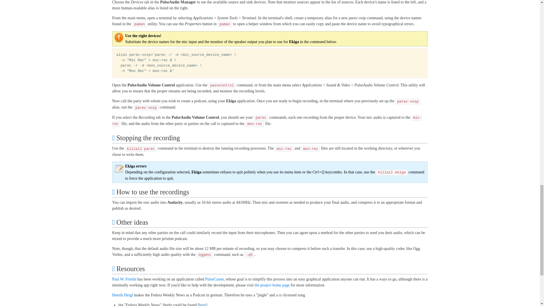 This screenshot has height=306, width=544. I want to click on User:Wonderer, so click(122, 295).